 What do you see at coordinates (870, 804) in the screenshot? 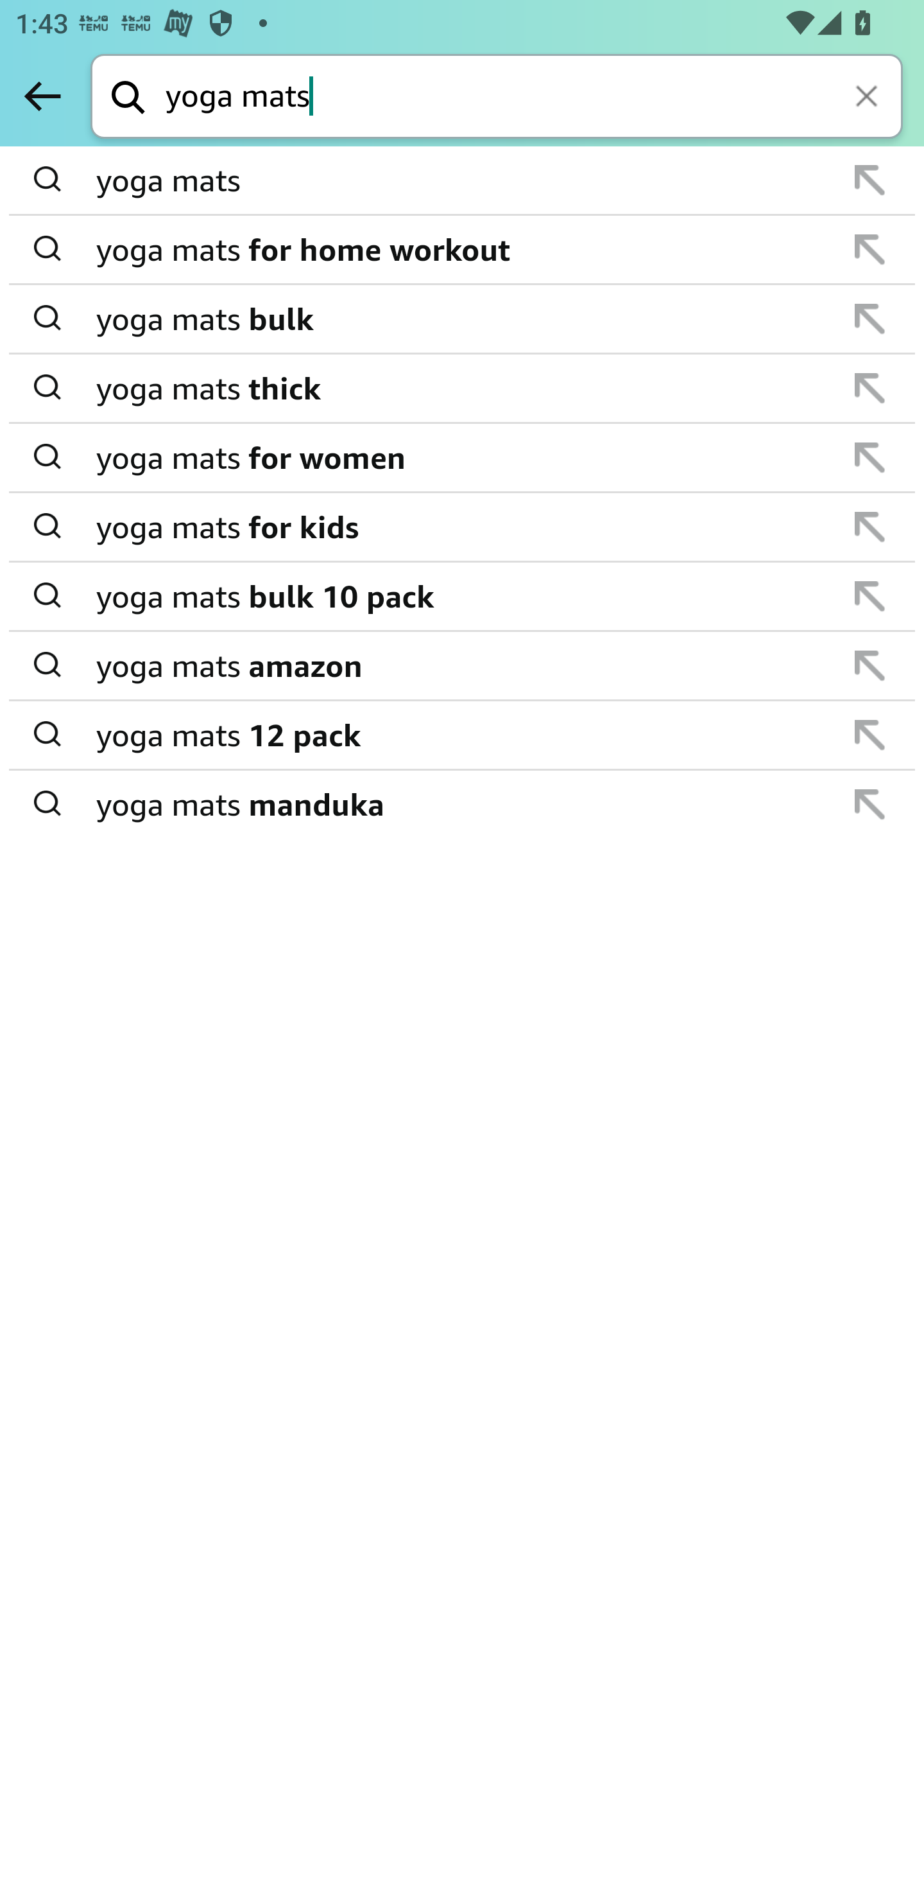
I see `append suggestion` at bounding box center [870, 804].